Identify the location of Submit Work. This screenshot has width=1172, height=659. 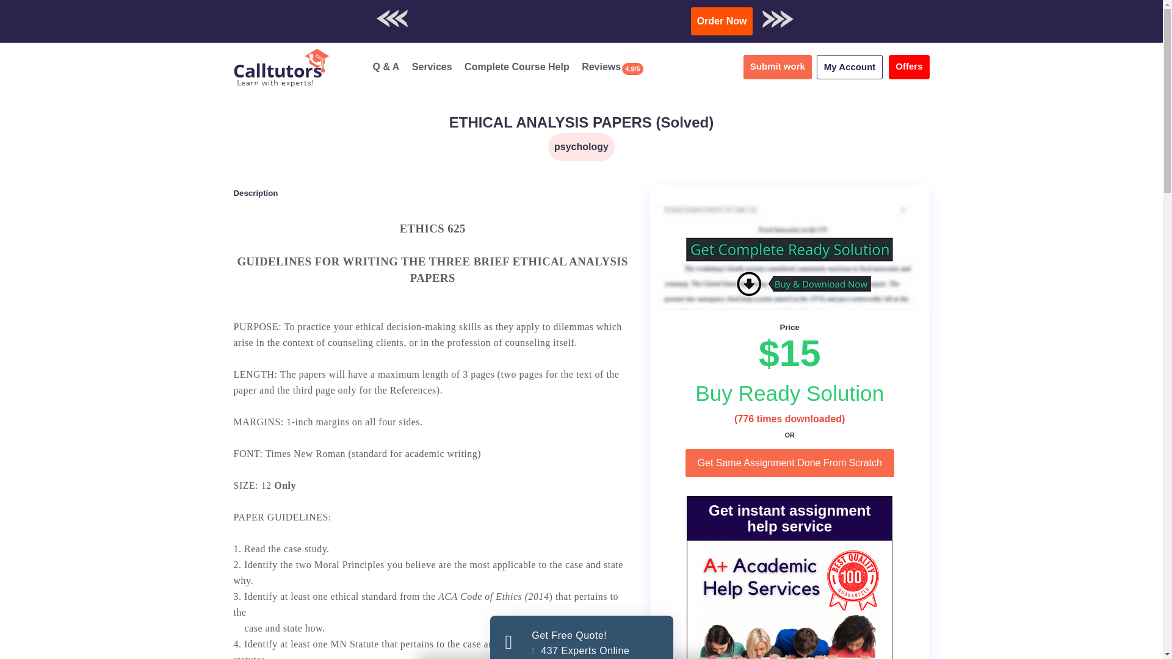
(581, 637).